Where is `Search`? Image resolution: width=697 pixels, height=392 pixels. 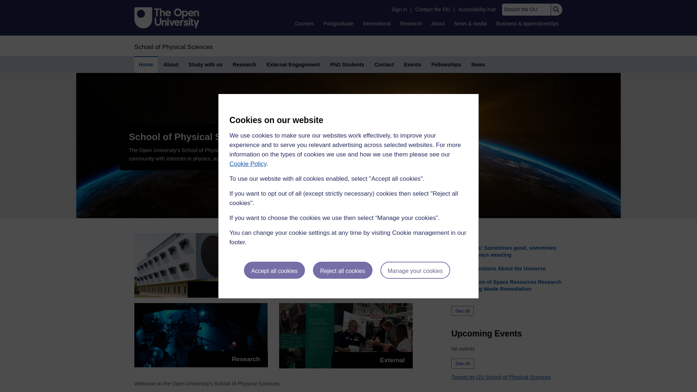
Search is located at coordinates (556, 9).